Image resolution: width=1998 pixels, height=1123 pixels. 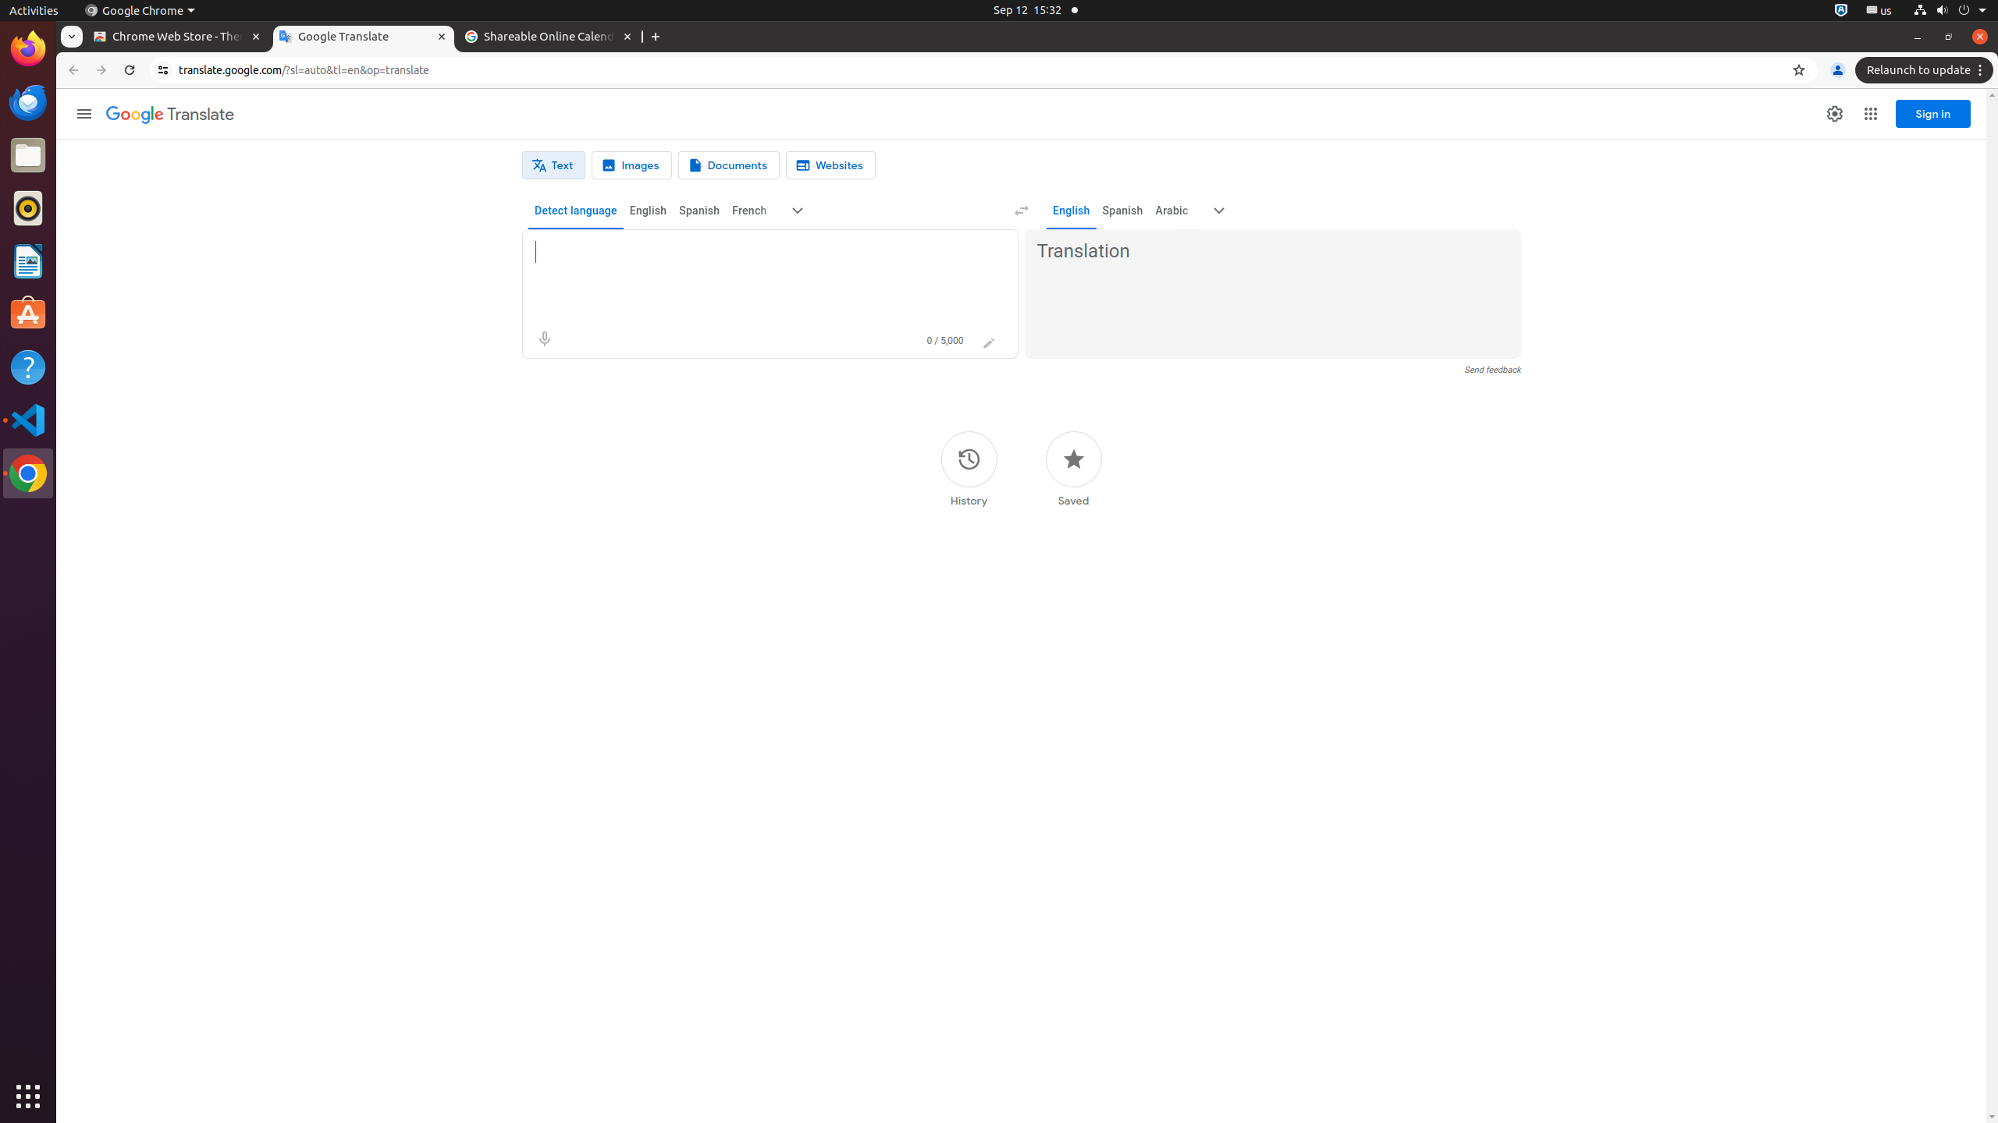 What do you see at coordinates (749, 211) in the screenshot?
I see `French` at bounding box center [749, 211].